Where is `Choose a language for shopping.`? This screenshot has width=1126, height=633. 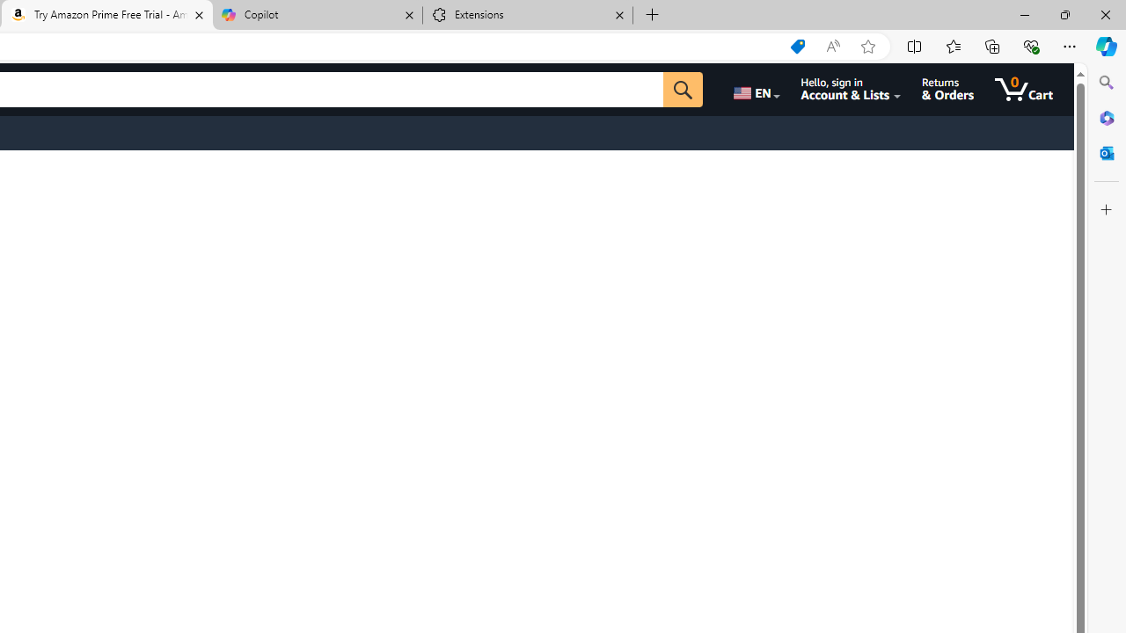
Choose a language for shopping. is located at coordinates (755, 90).